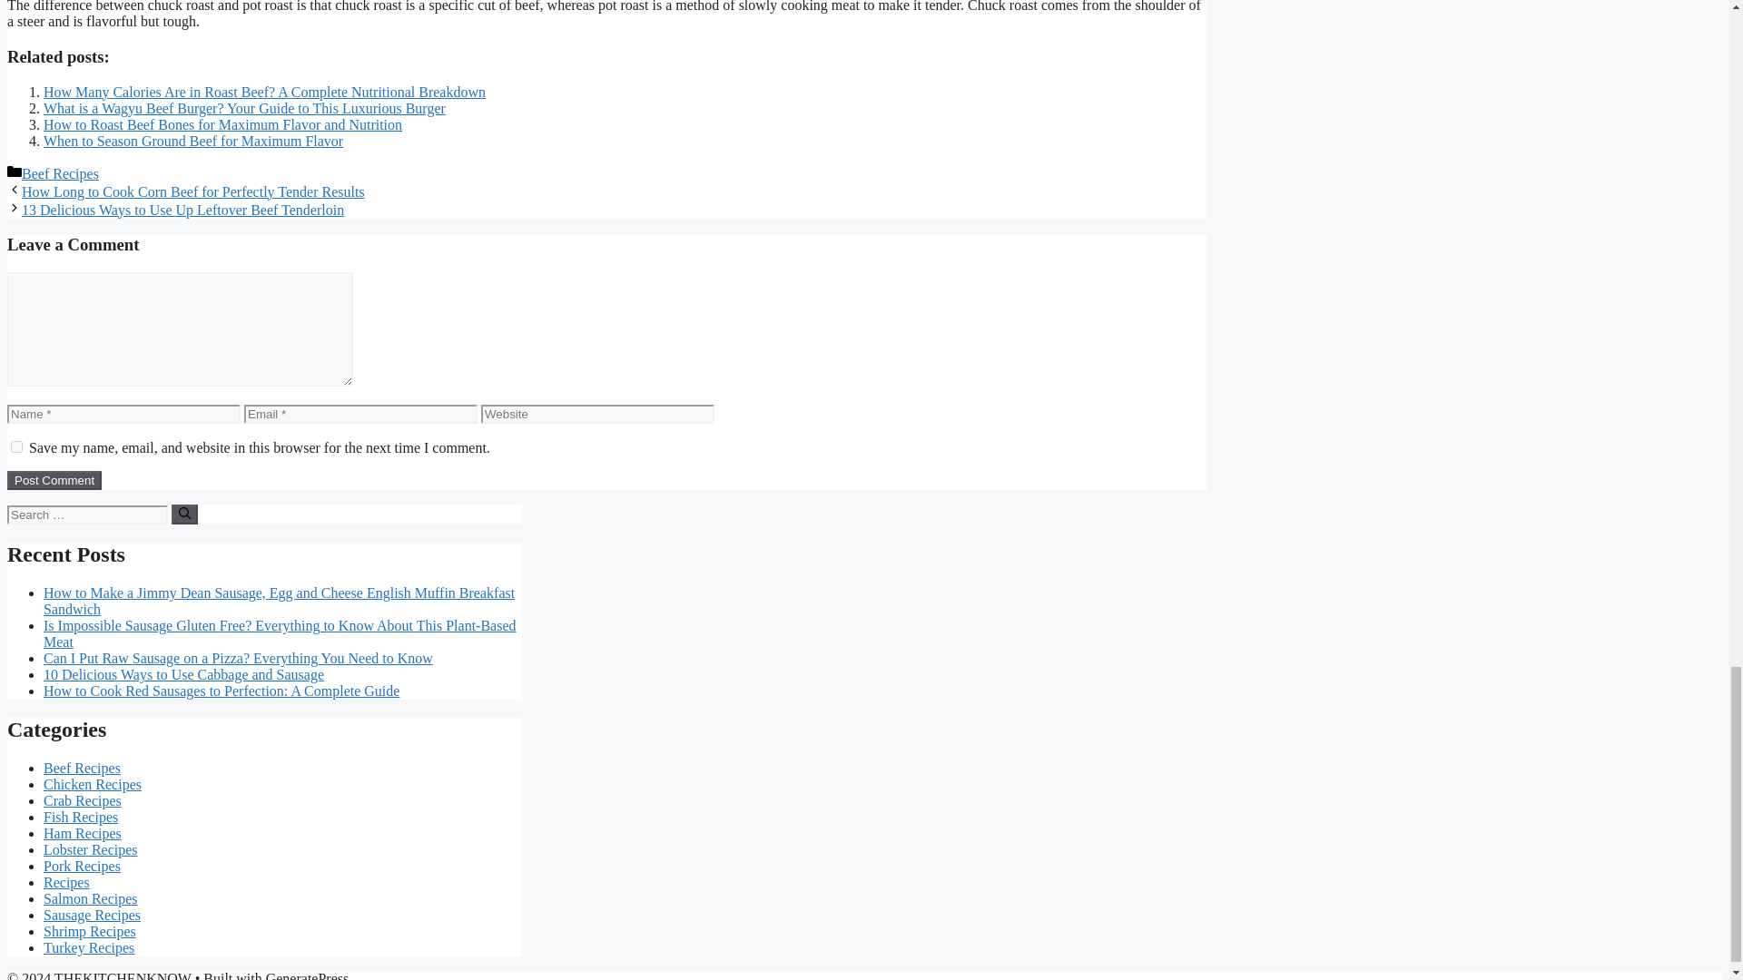  What do you see at coordinates (93, 784) in the screenshot?
I see `Chicken Recipes` at bounding box center [93, 784].